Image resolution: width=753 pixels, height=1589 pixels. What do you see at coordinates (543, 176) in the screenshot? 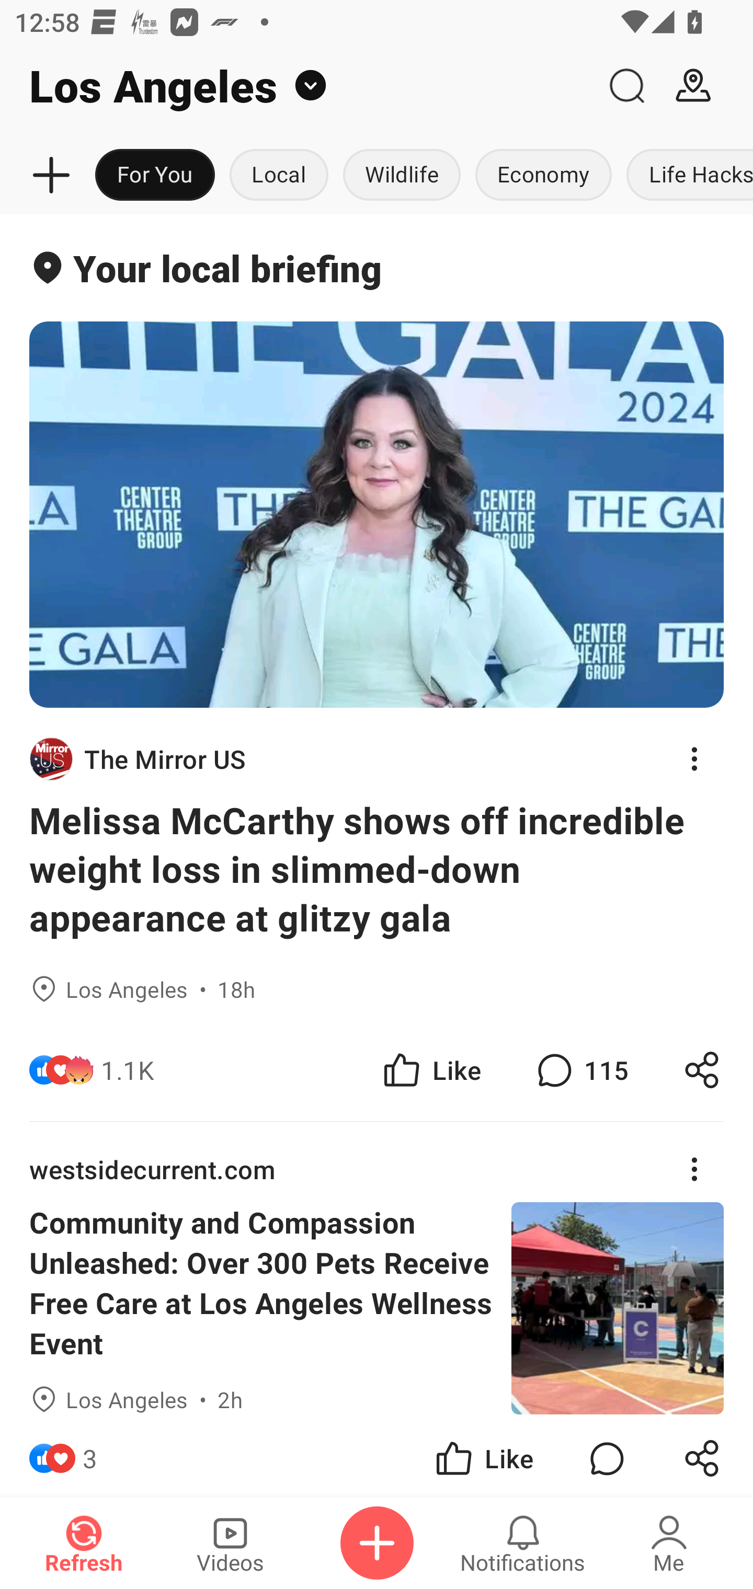
I see `Economy` at bounding box center [543, 176].